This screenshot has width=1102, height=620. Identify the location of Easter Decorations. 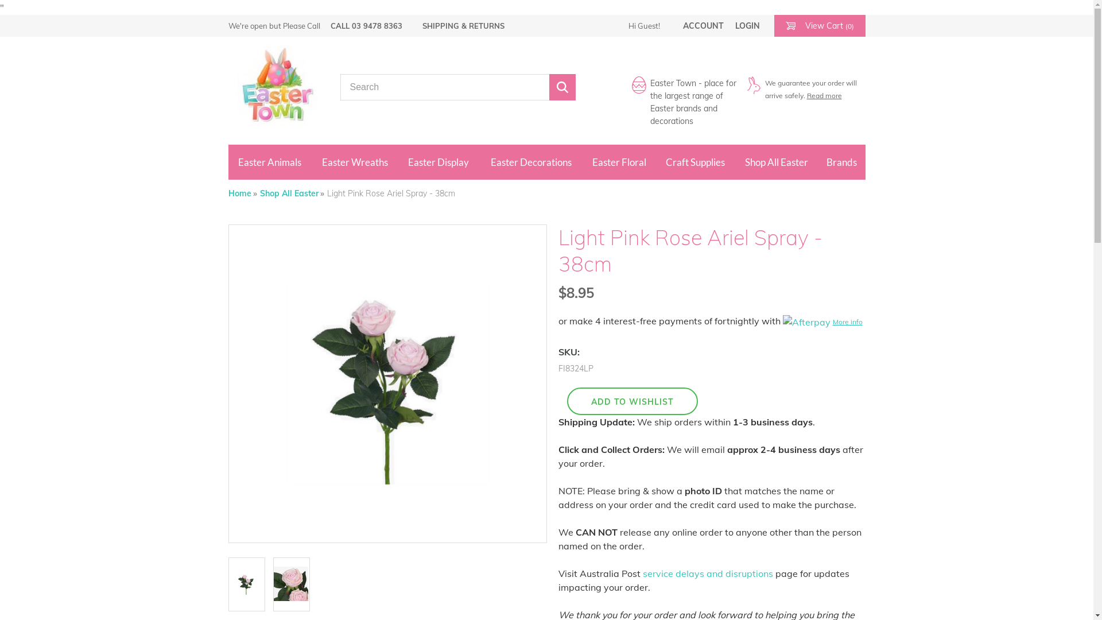
(531, 162).